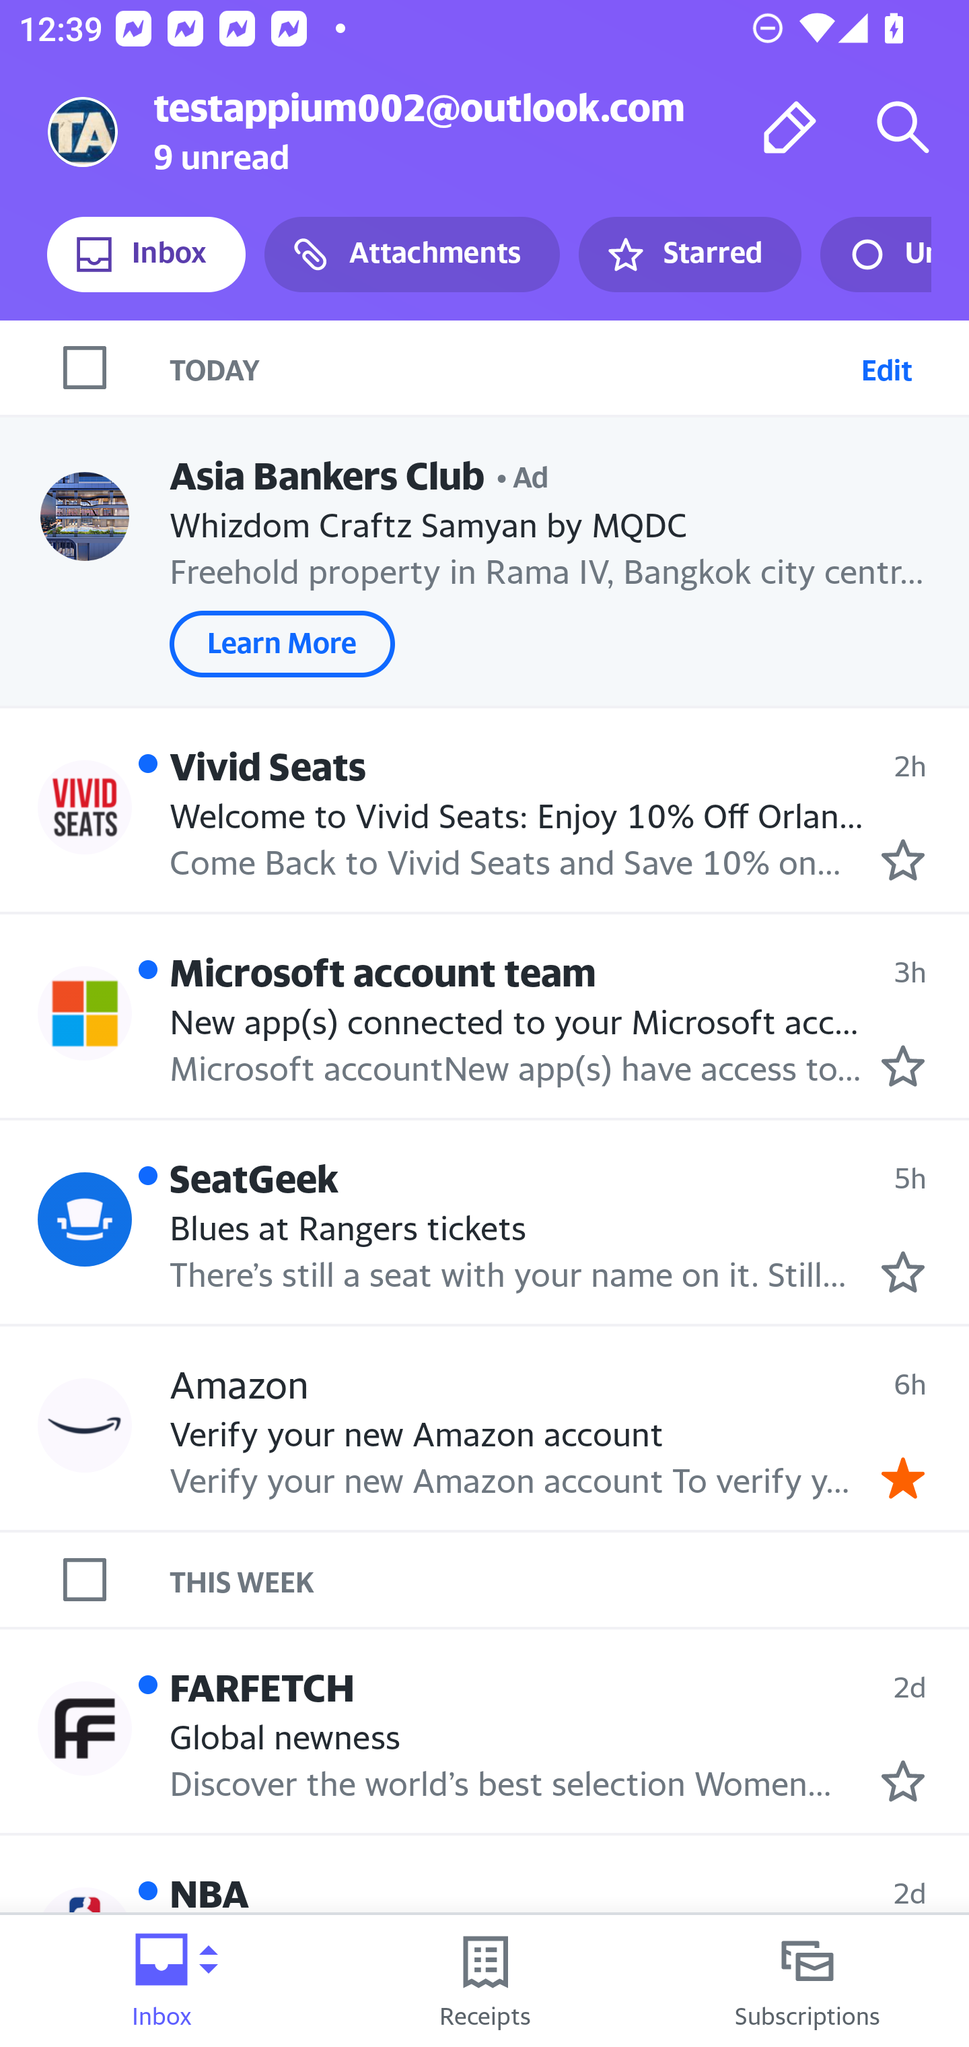 Image resolution: width=969 pixels, height=2047 pixels. I want to click on Profile
SeatGeek, so click(85, 1219).